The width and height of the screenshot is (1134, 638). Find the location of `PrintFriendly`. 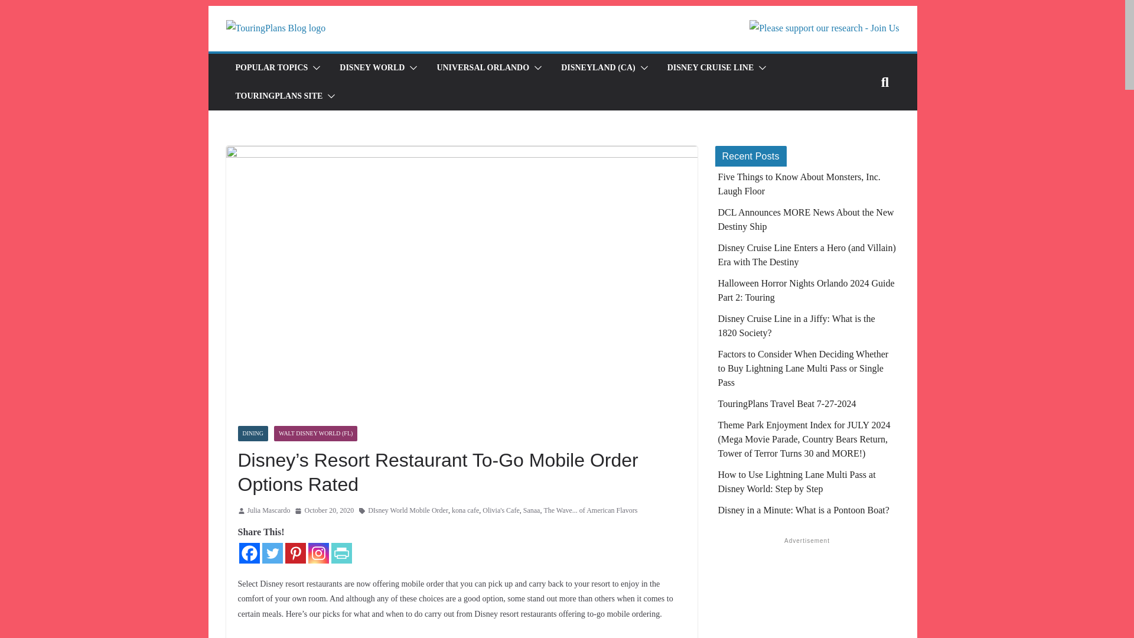

PrintFriendly is located at coordinates (341, 553).